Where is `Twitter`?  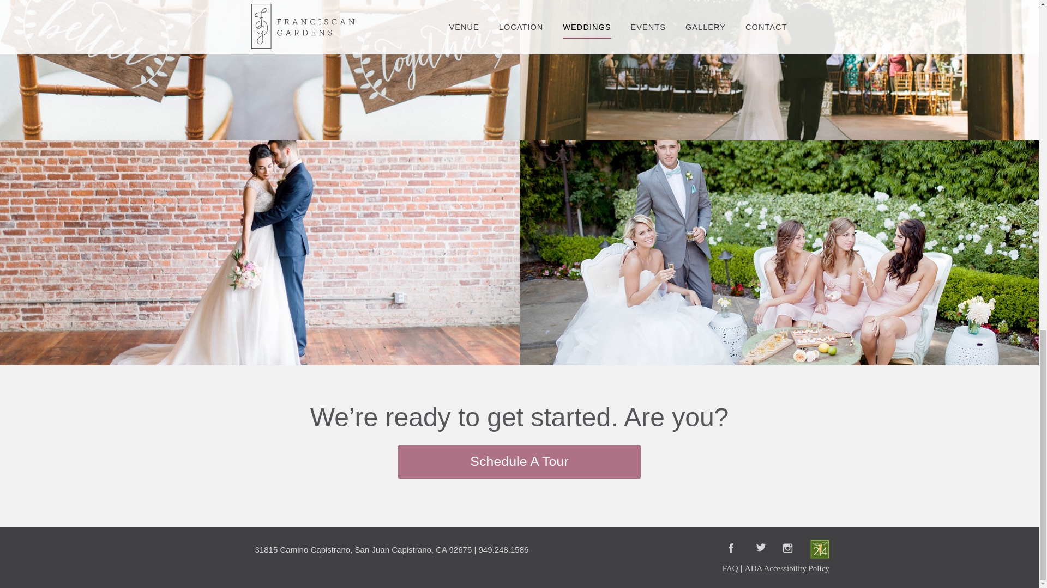 Twitter is located at coordinates (761, 549).